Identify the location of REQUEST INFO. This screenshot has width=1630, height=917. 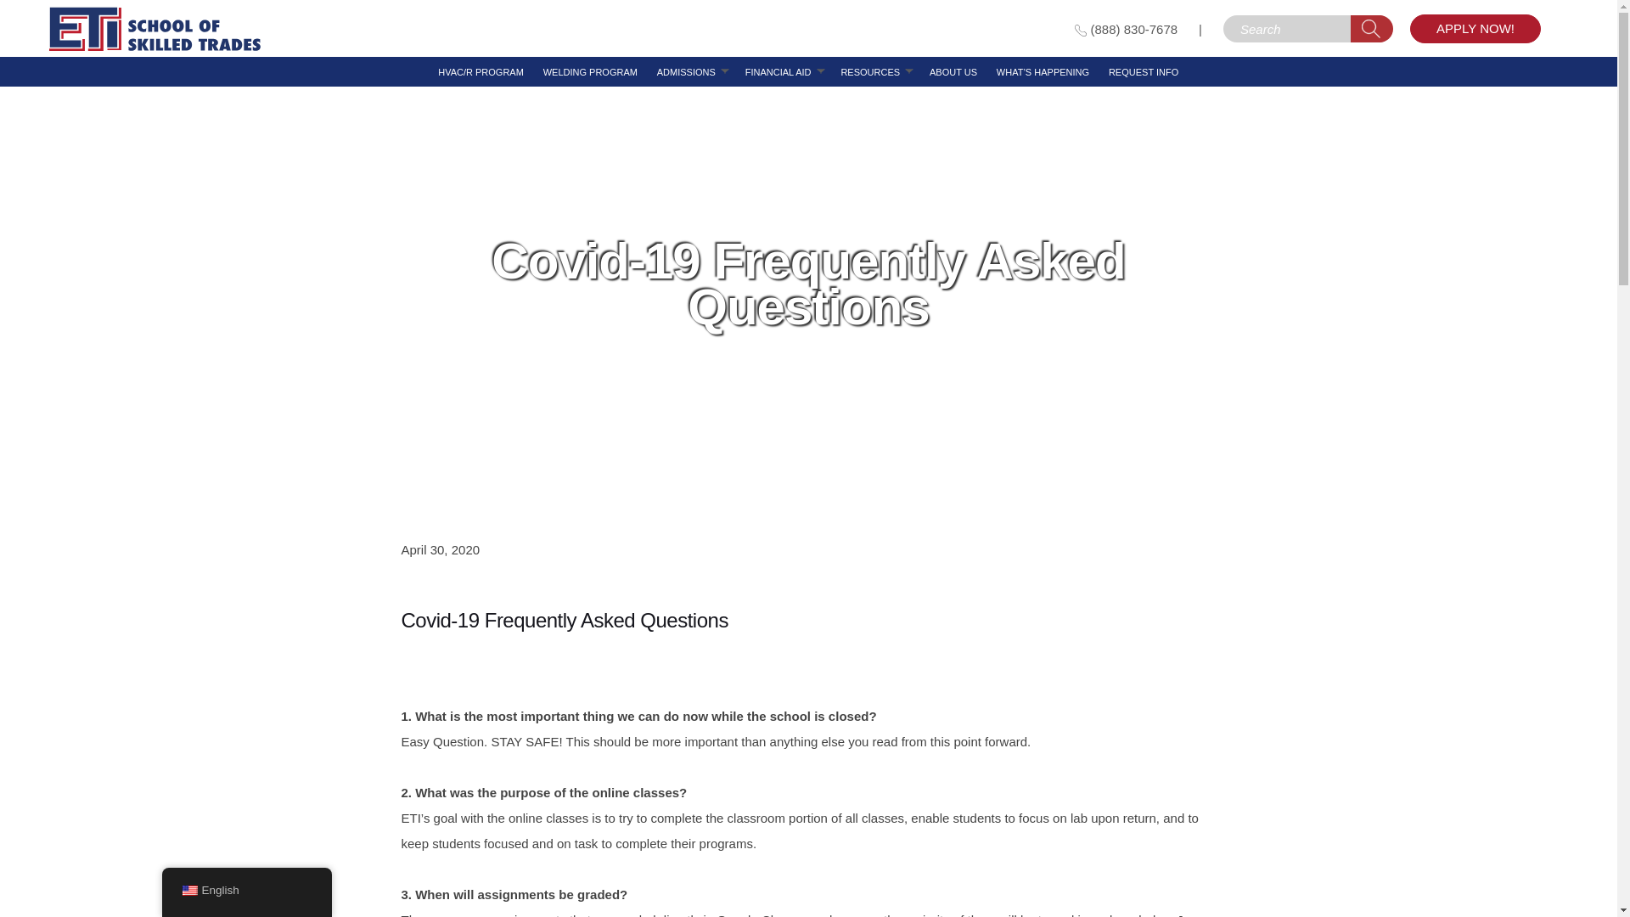
(1143, 72).